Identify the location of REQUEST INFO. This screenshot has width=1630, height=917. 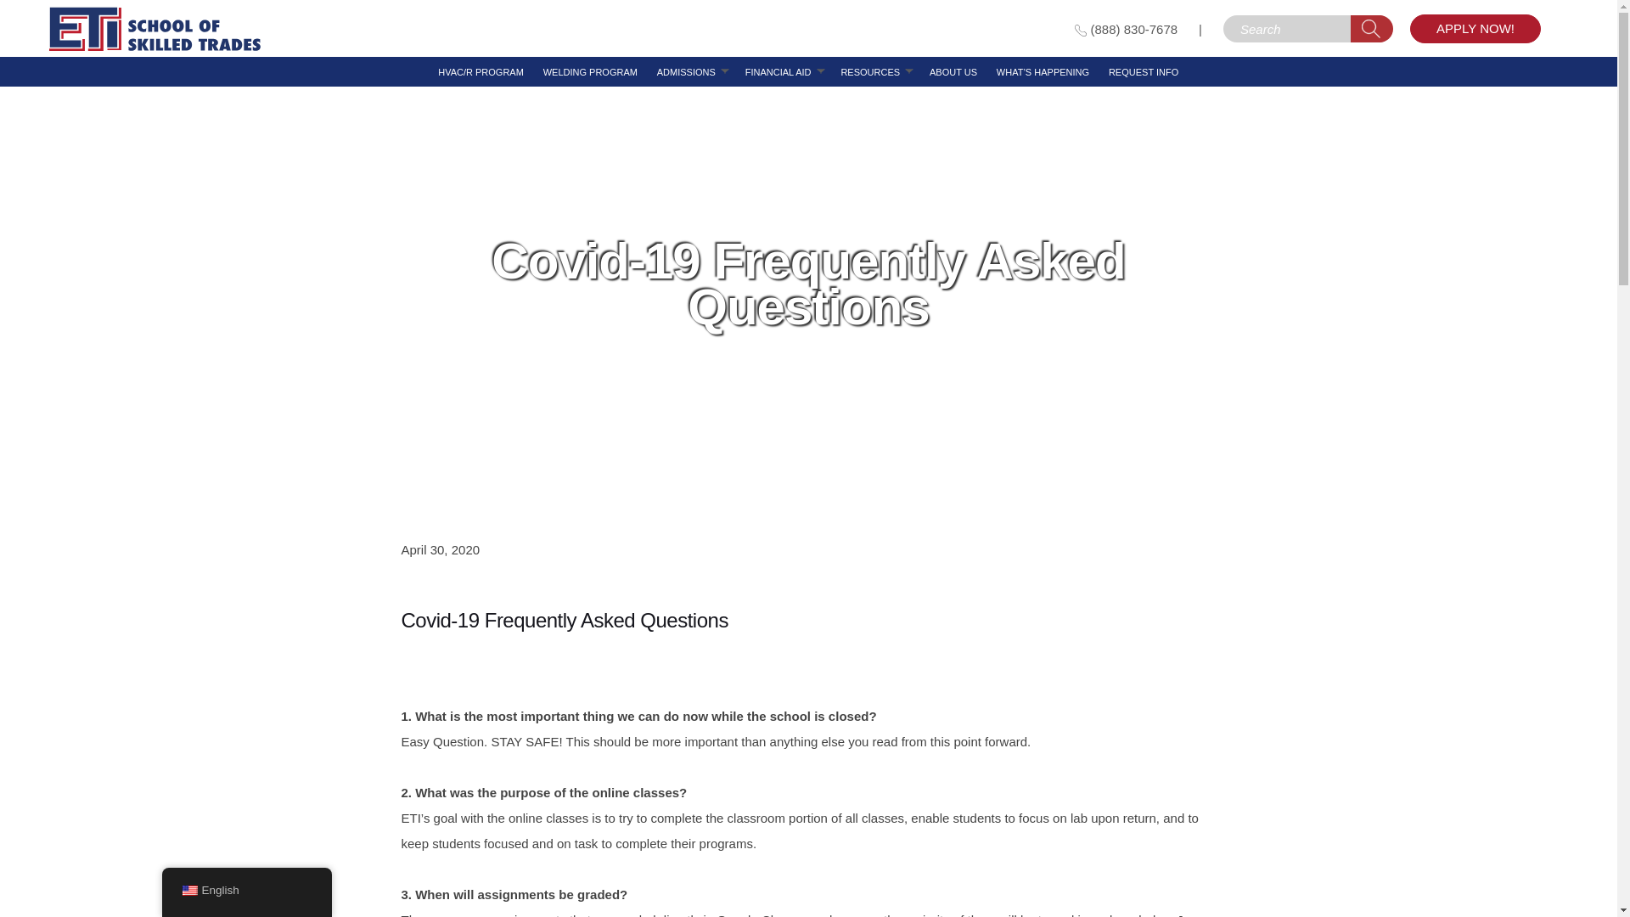
(1143, 72).